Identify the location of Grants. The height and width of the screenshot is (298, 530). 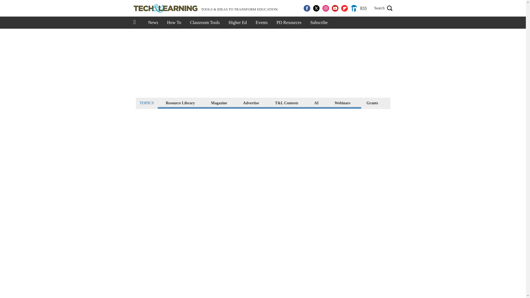
(372, 103).